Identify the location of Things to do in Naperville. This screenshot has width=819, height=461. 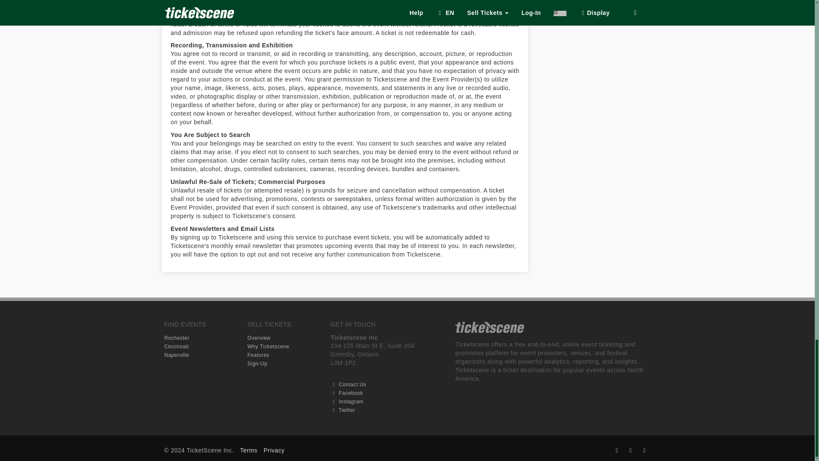
(177, 355).